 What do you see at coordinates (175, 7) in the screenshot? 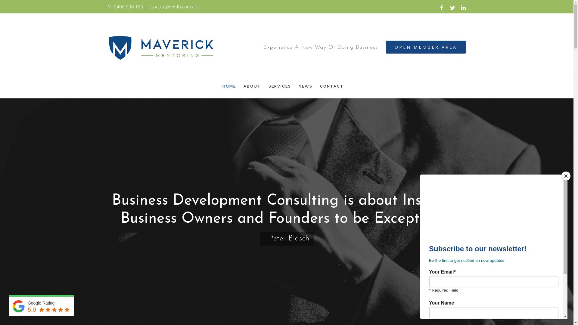
I see `peter@mmfb.com.au` at bounding box center [175, 7].